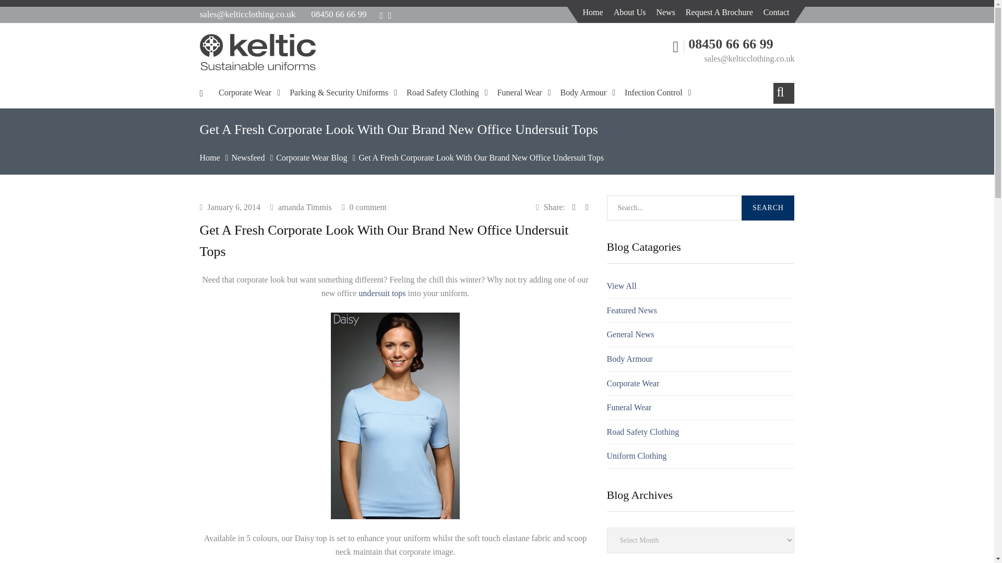 This screenshot has height=563, width=1002. What do you see at coordinates (630, 334) in the screenshot?
I see `General News` at bounding box center [630, 334].